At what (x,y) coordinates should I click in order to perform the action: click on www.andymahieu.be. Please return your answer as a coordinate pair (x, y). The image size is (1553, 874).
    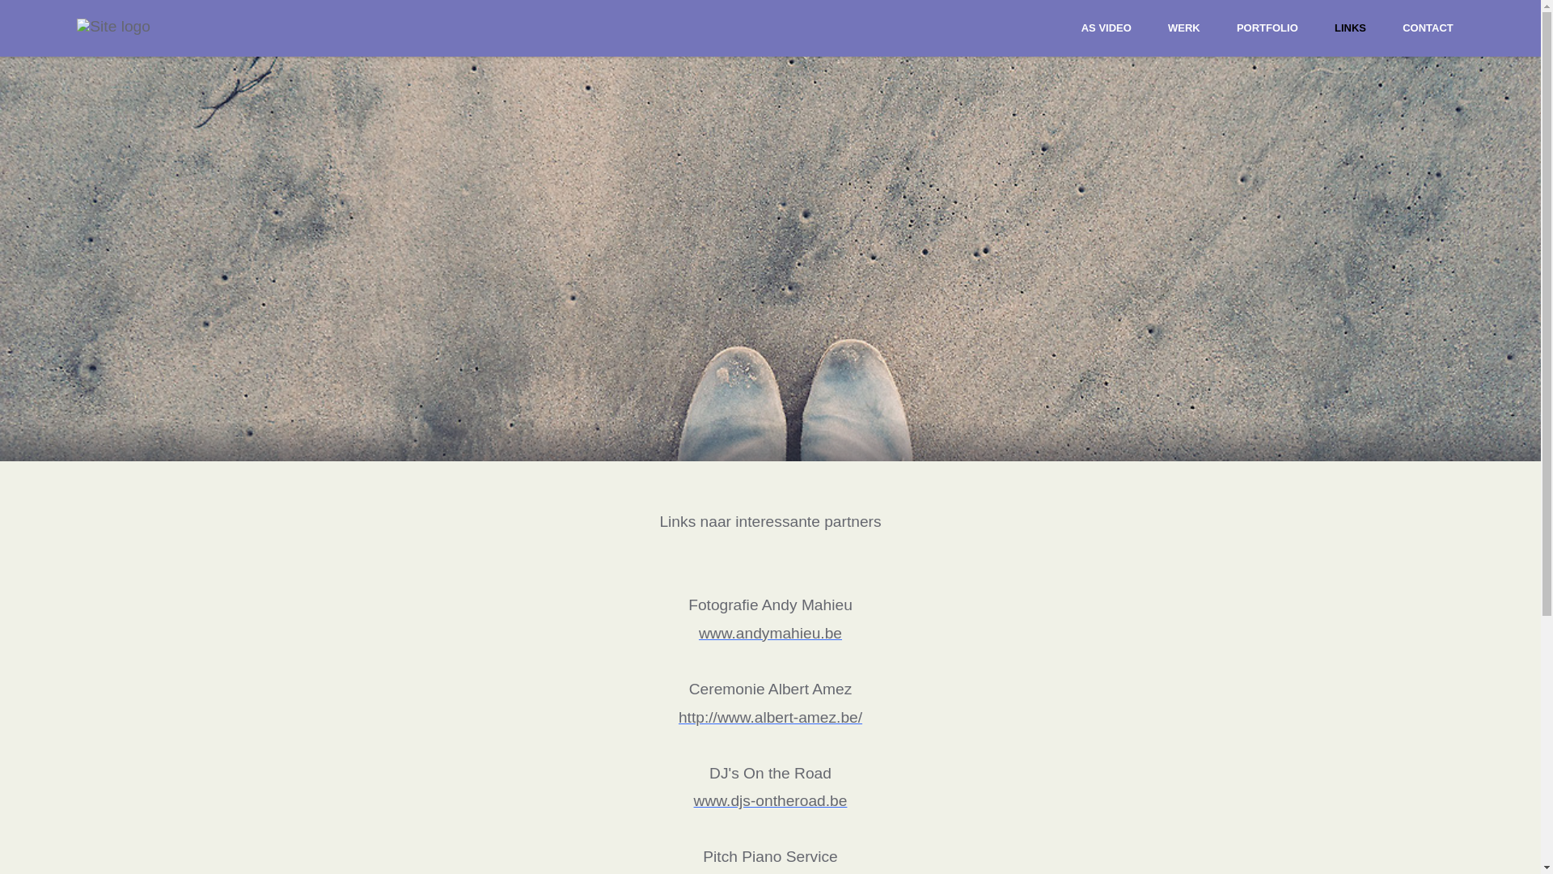
    Looking at the image, I should click on (770, 633).